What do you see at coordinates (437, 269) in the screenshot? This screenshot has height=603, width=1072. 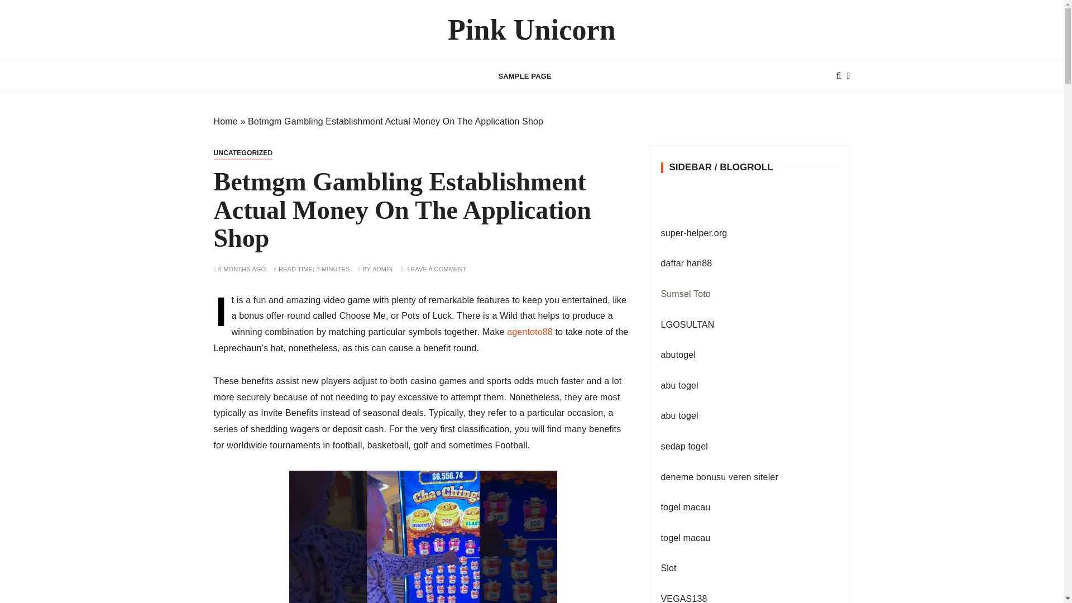 I see `LEAVE A COMMENT` at bounding box center [437, 269].